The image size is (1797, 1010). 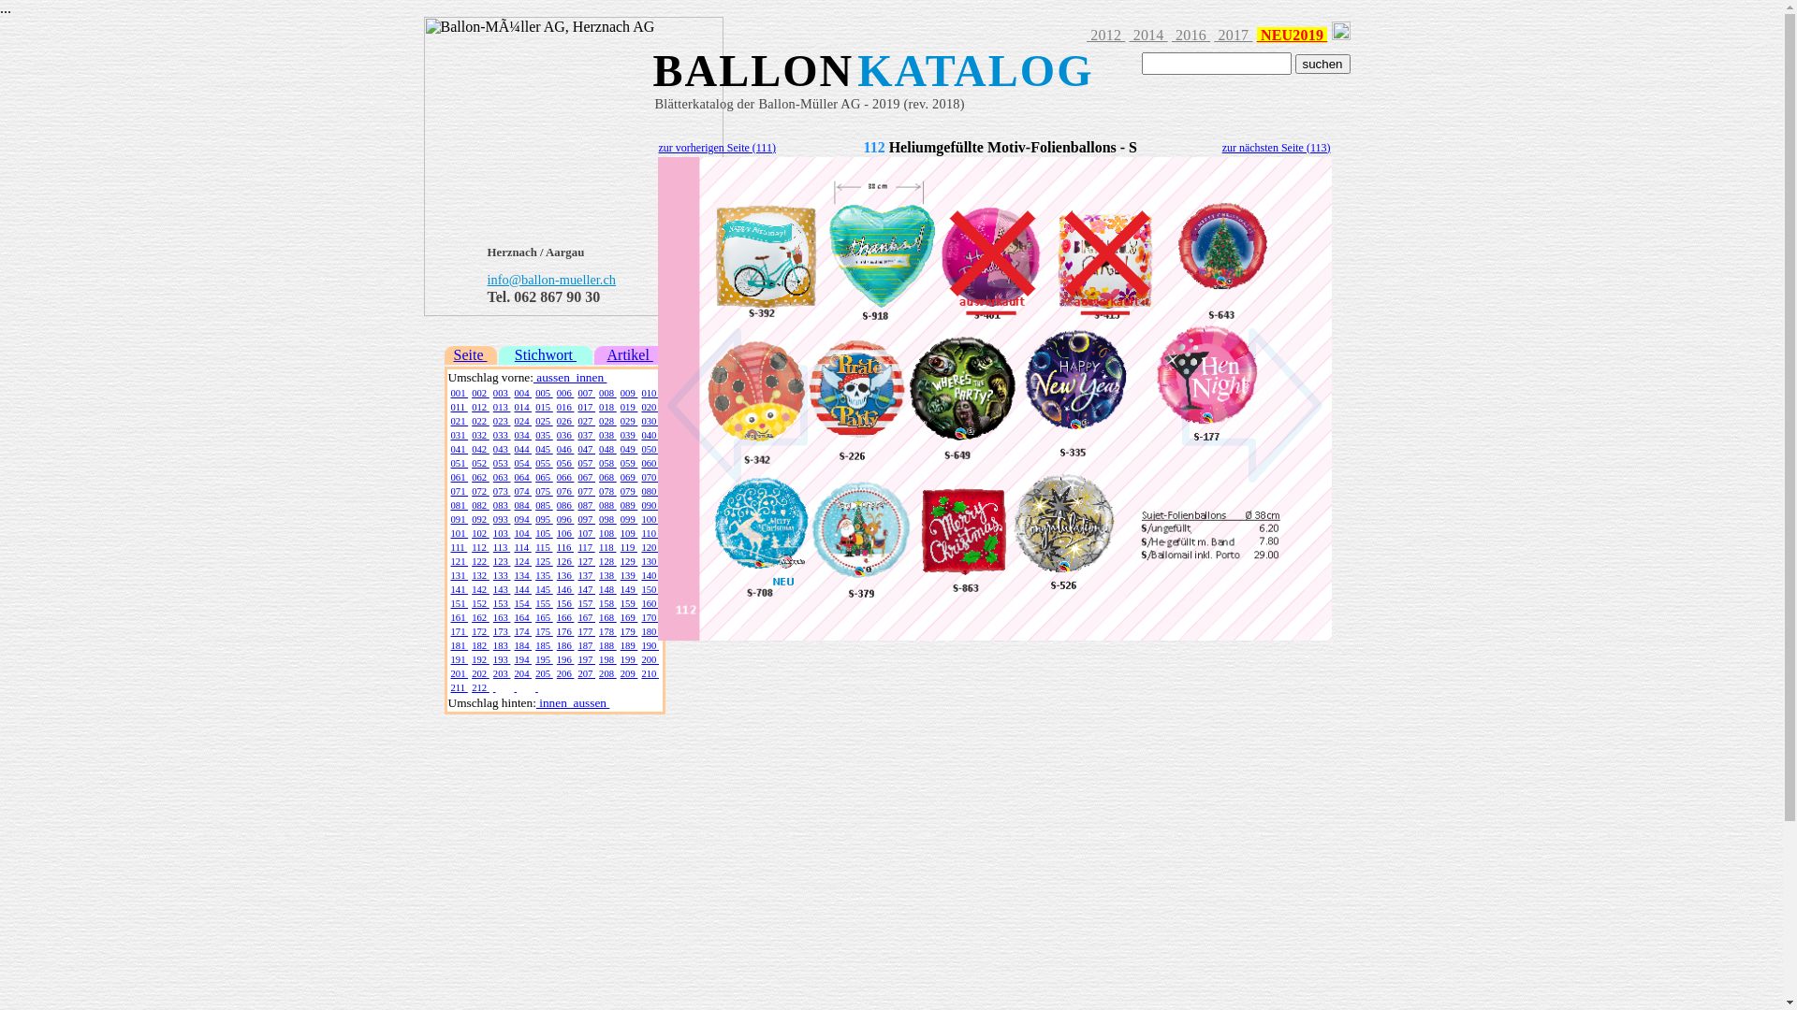 I want to click on 079 , so click(x=629, y=492).